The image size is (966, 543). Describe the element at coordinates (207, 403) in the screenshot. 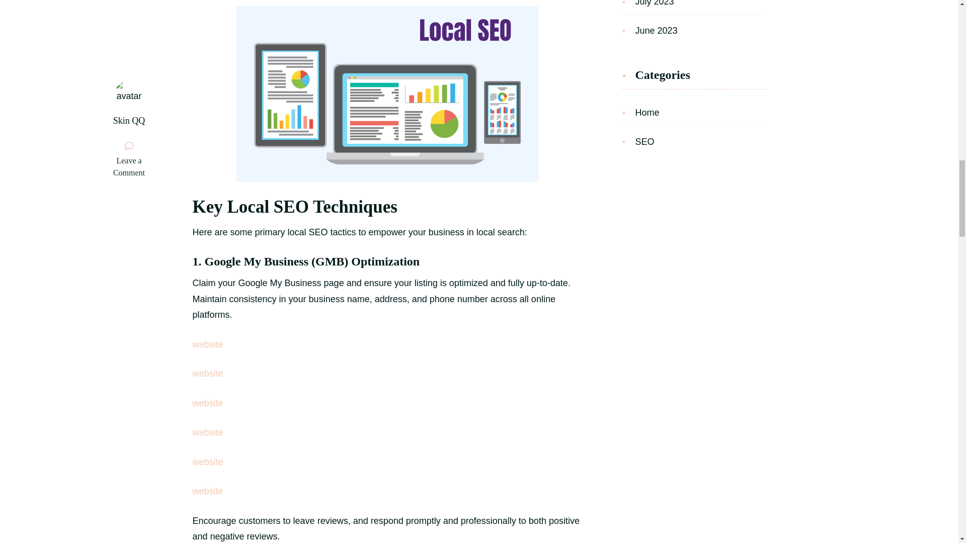

I see `website` at that location.